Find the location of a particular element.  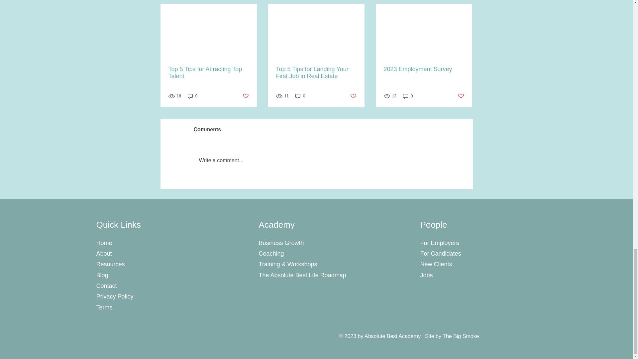

0 is located at coordinates (300, 96).